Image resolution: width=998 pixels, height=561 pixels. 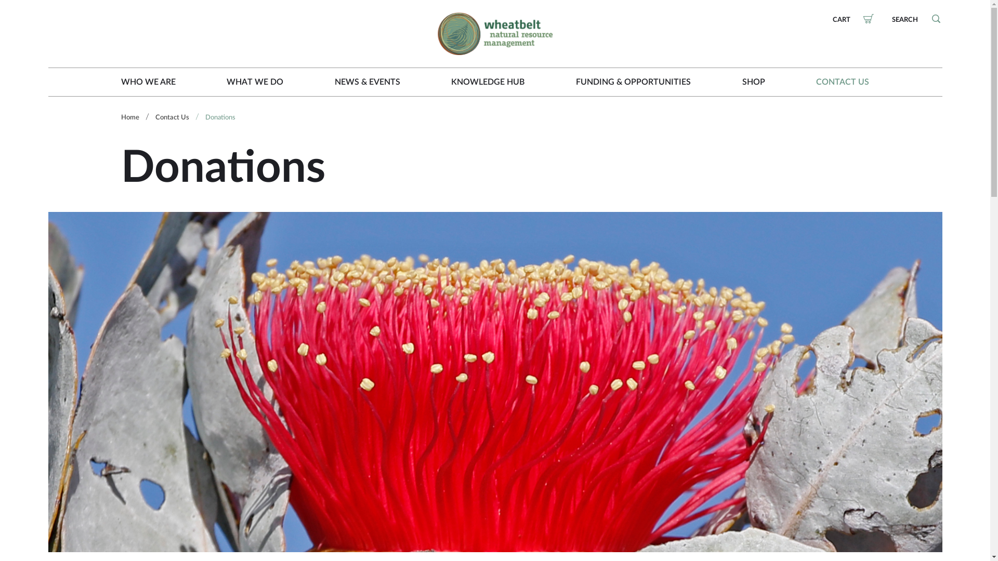 I want to click on FUNDING & OPPORTUNITIES, so click(x=633, y=82).